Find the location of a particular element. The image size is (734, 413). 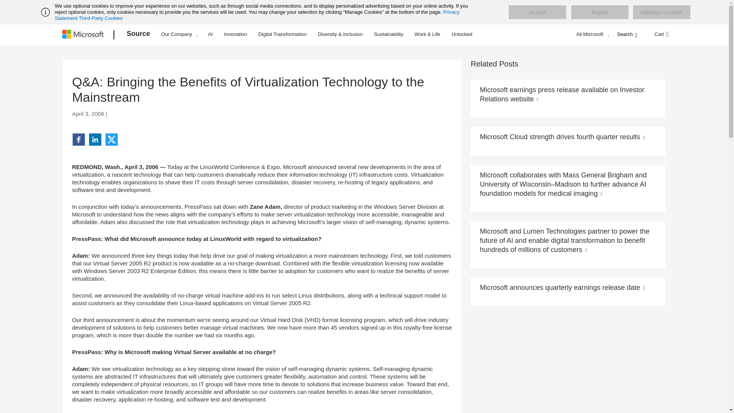

Digital Transformation is located at coordinates (282, 34).